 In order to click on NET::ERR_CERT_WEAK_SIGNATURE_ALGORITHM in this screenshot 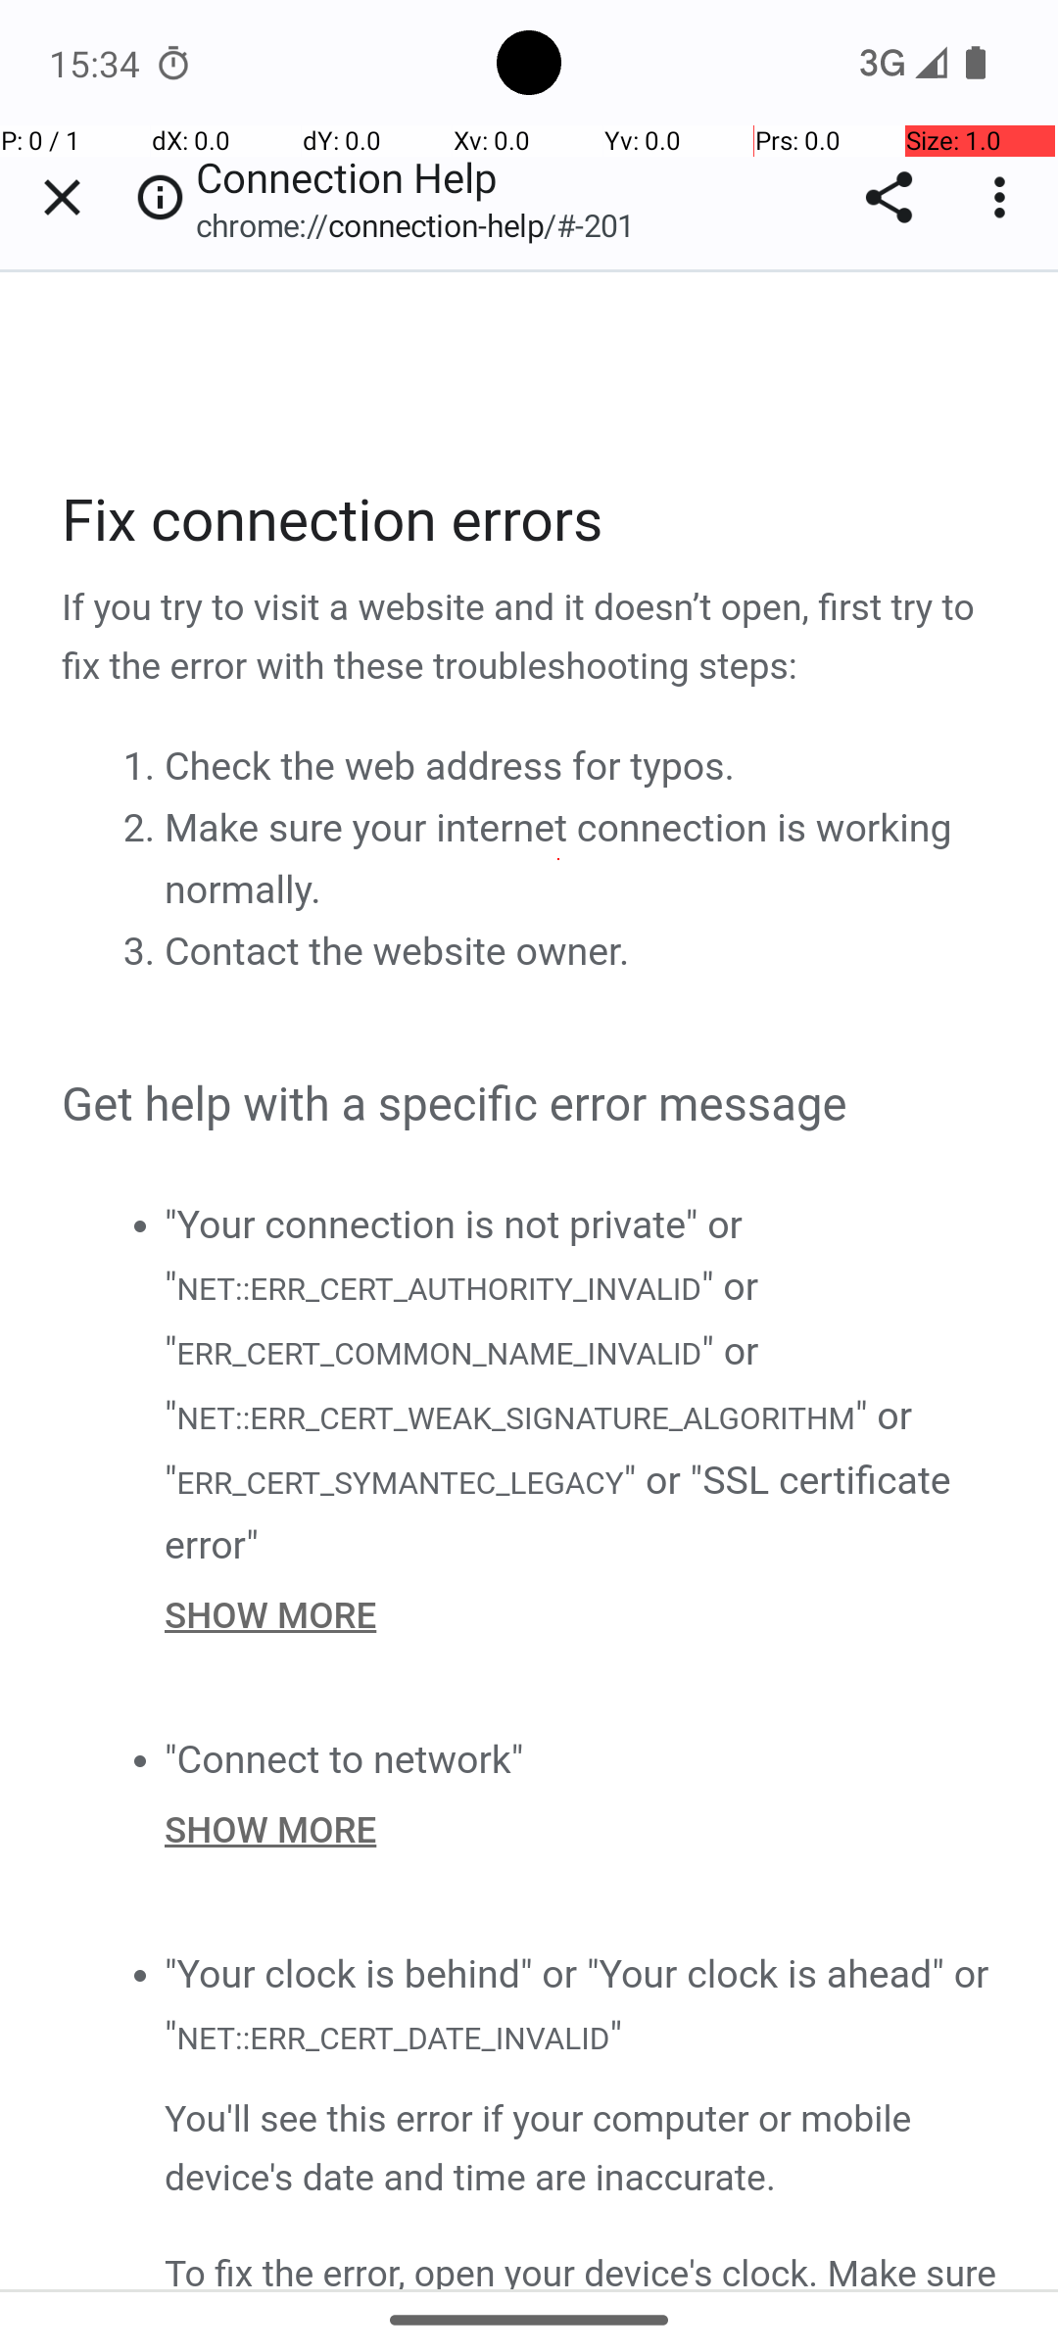, I will do `click(515, 1420)`.